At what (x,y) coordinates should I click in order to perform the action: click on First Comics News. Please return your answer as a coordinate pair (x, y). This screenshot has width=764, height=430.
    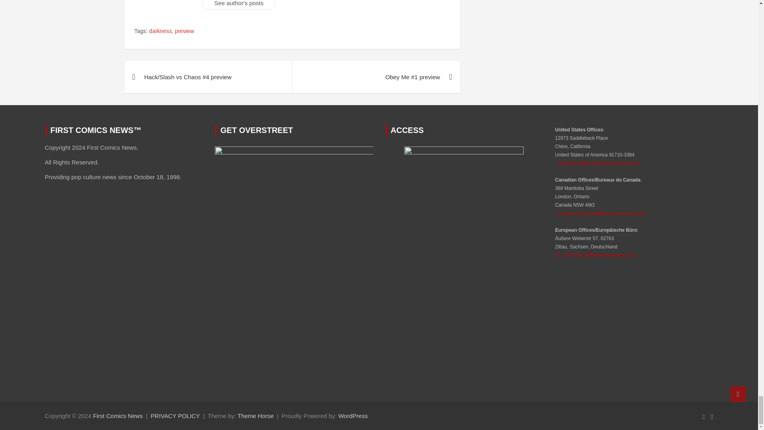
    Looking at the image, I should click on (118, 416).